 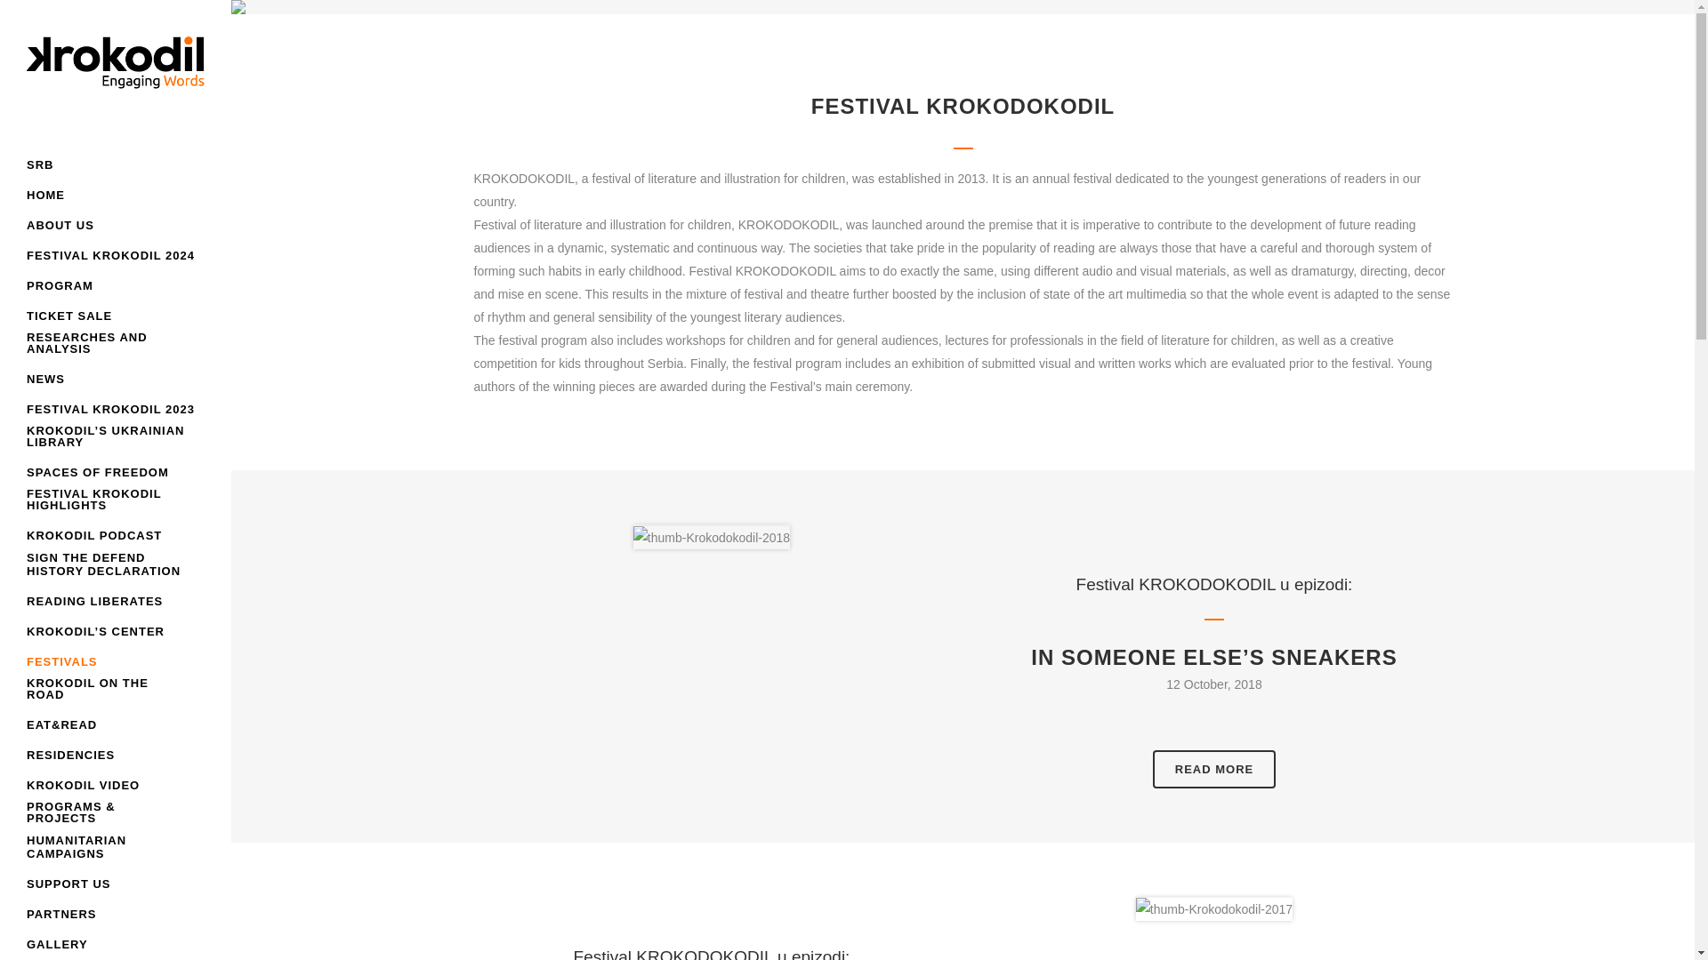 What do you see at coordinates (116, 473) in the screenshot?
I see `SPACES OF FREEDOM` at bounding box center [116, 473].